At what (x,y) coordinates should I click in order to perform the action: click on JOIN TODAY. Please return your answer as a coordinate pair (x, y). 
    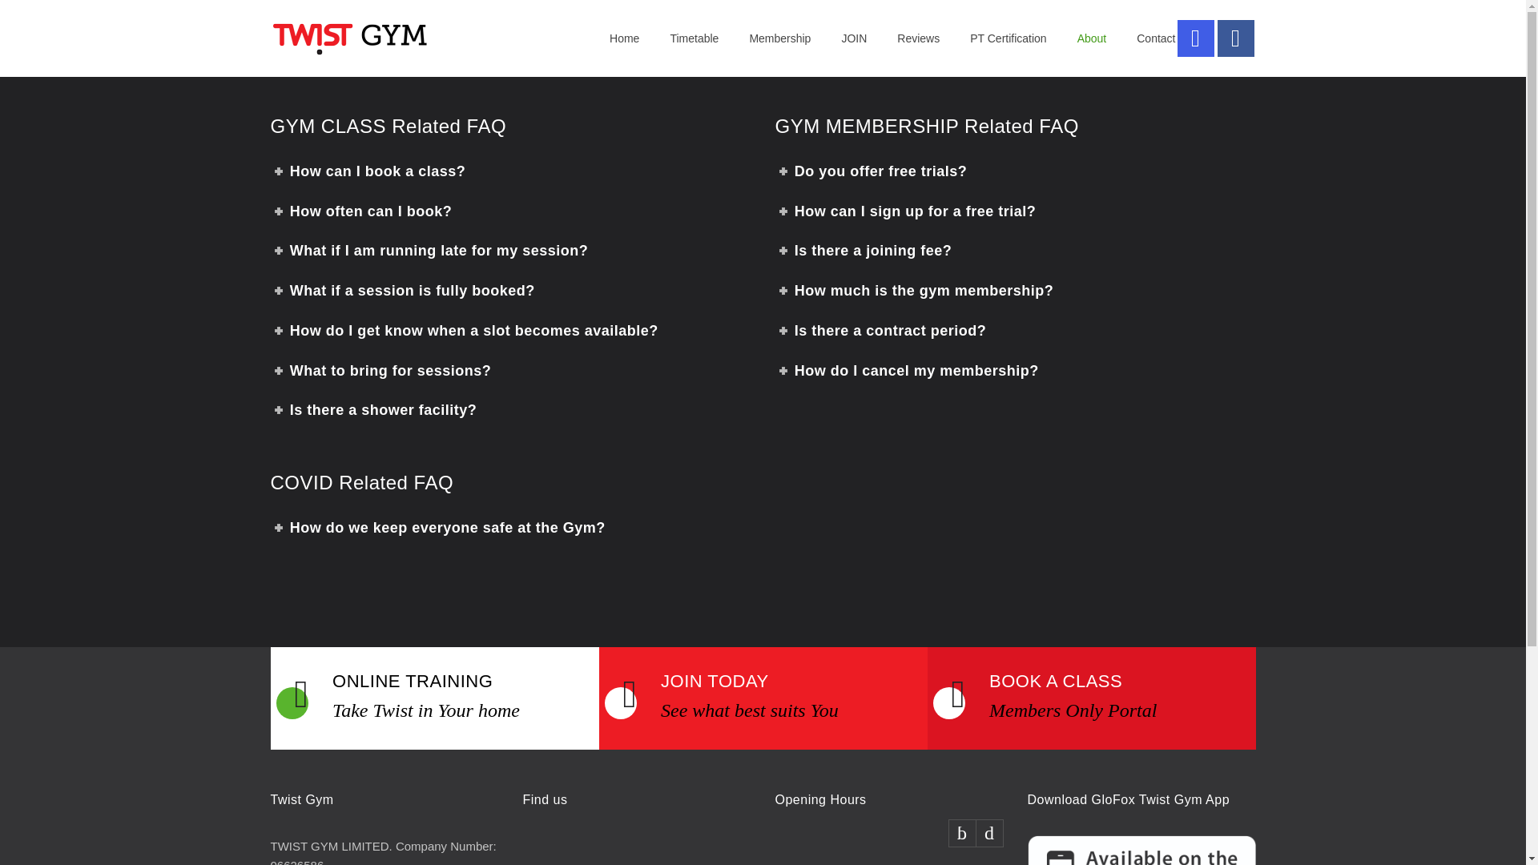
    Looking at the image, I should click on (715, 681).